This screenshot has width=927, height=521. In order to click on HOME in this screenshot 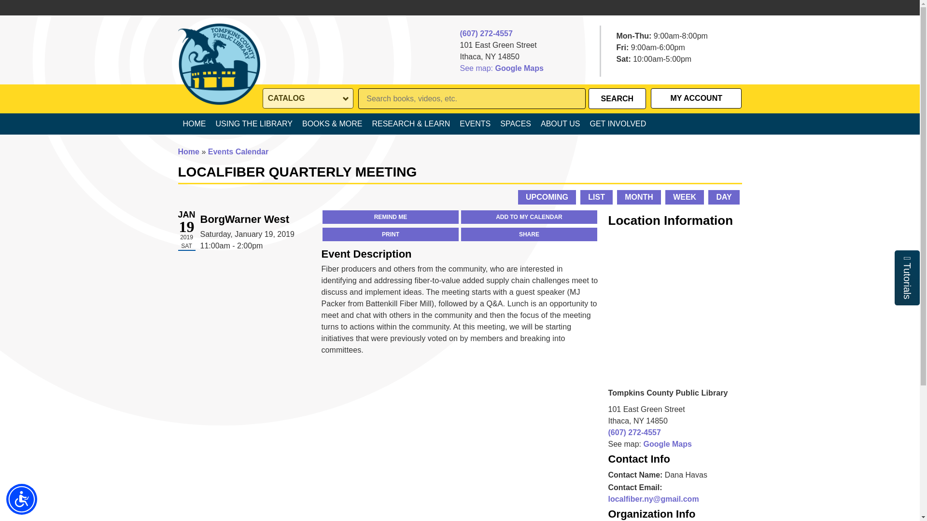, I will do `click(194, 123)`.